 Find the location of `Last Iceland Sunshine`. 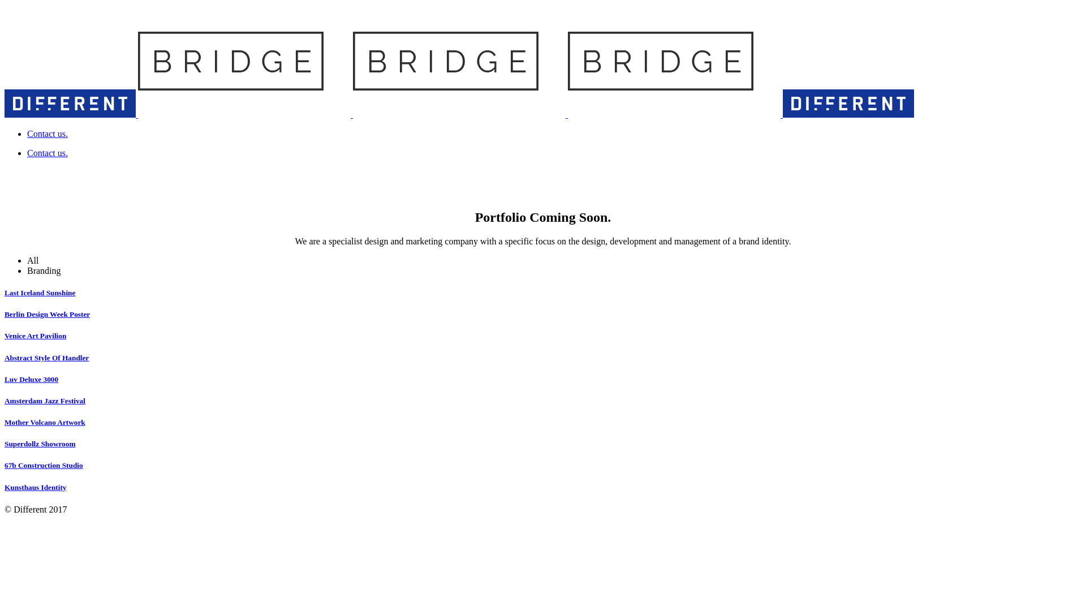

Last Iceland Sunshine is located at coordinates (40, 293).